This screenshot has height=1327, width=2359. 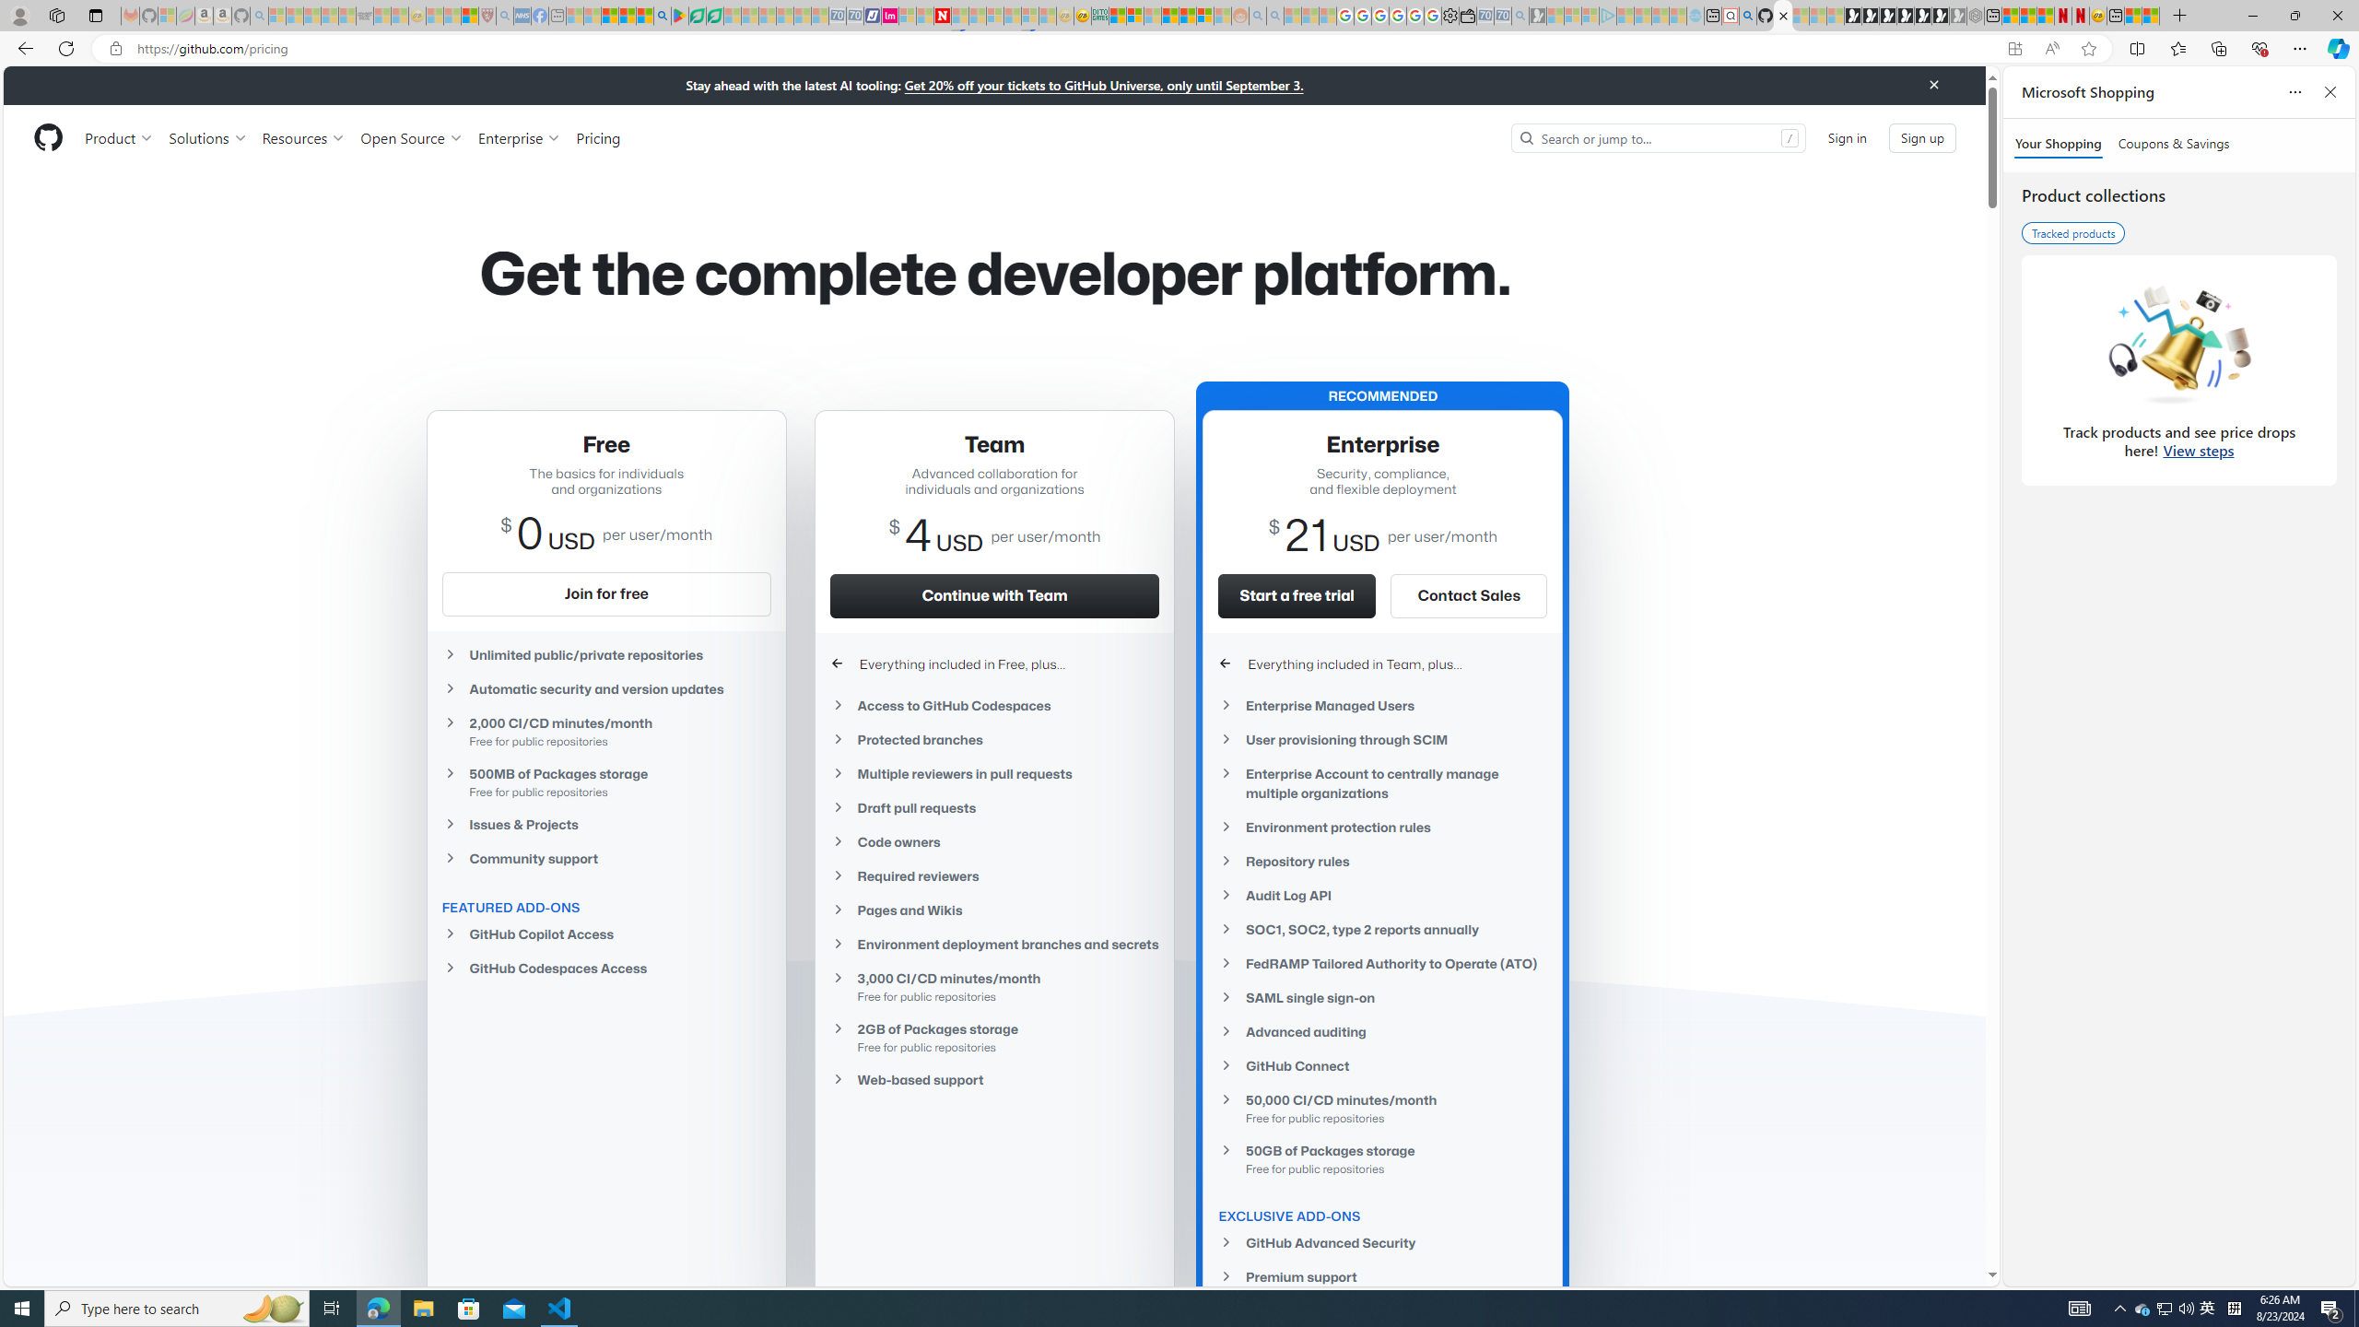 What do you see at coordinates (606, 934) in the screenshot?
I see `GitHub Copilot Access` at bounding box center [606, 934].